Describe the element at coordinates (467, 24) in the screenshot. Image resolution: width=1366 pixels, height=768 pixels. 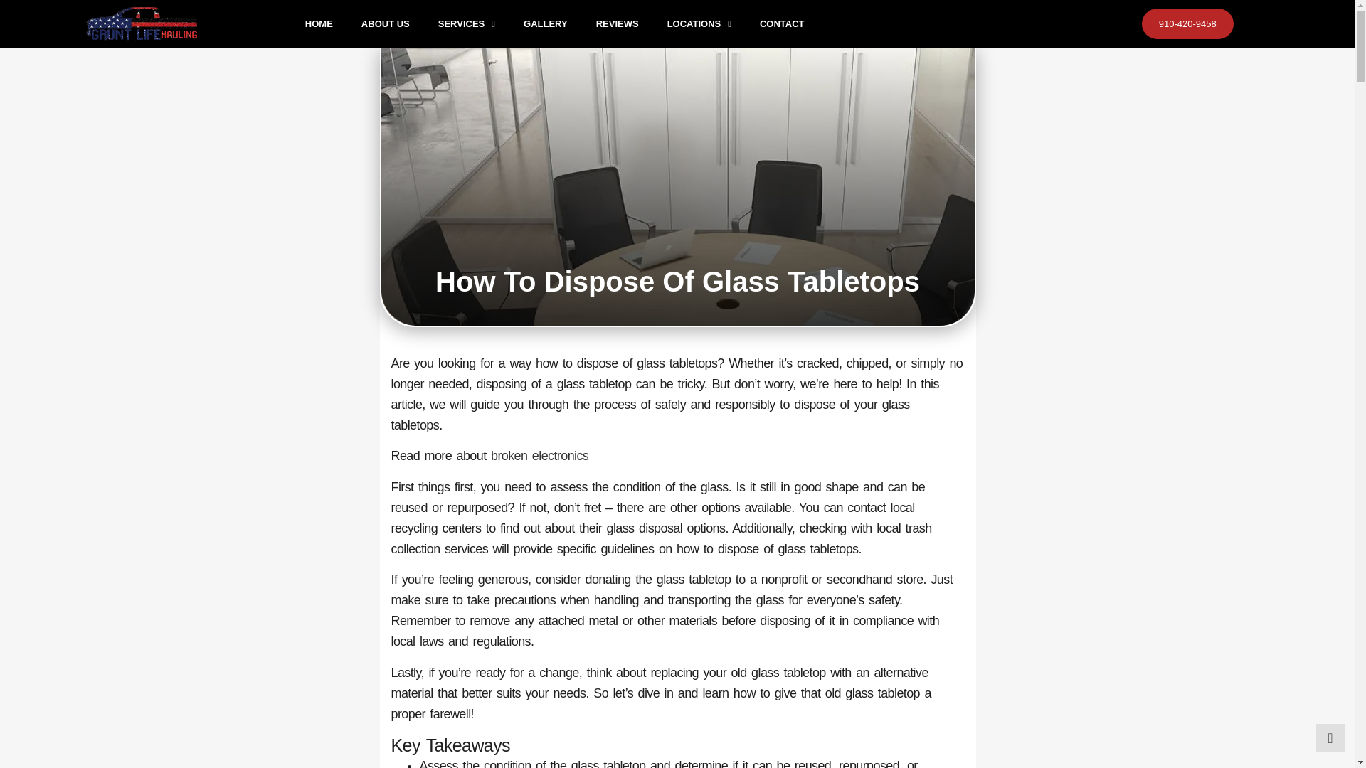
I see `SERVICES` at that location.